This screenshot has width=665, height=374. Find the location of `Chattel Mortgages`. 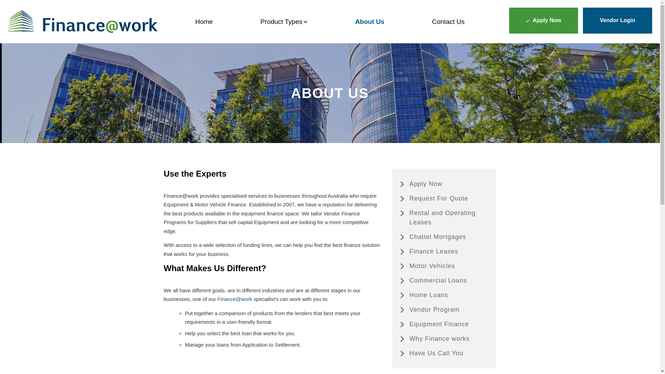

Chattel Mortgages is located at coordinates (444, 237).